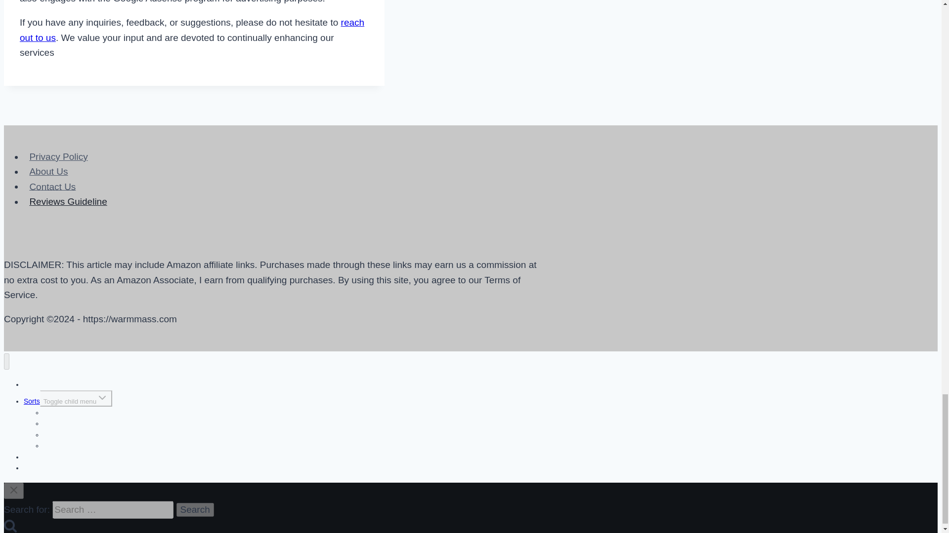 Image resolution: width=949 pixels, height=533 pixels. Describe the element at coordinates (192, 30) in the screenshot. I see `reach out to us` at that location.